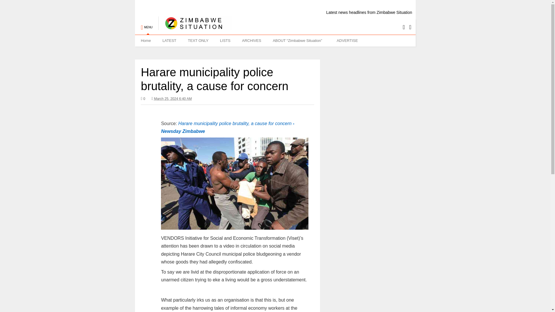 The image size is (555, 312). I want to click on ADVERTISE, so click(347, 40).